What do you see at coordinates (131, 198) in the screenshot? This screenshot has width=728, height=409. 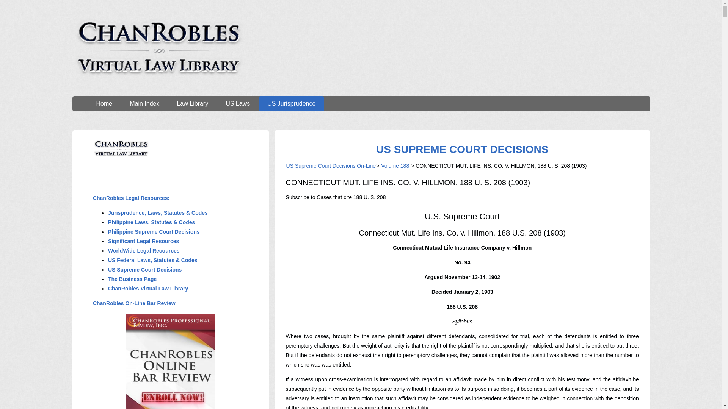 I see `ChanRobles Legal Resources:` at bounding box center [131, 198].